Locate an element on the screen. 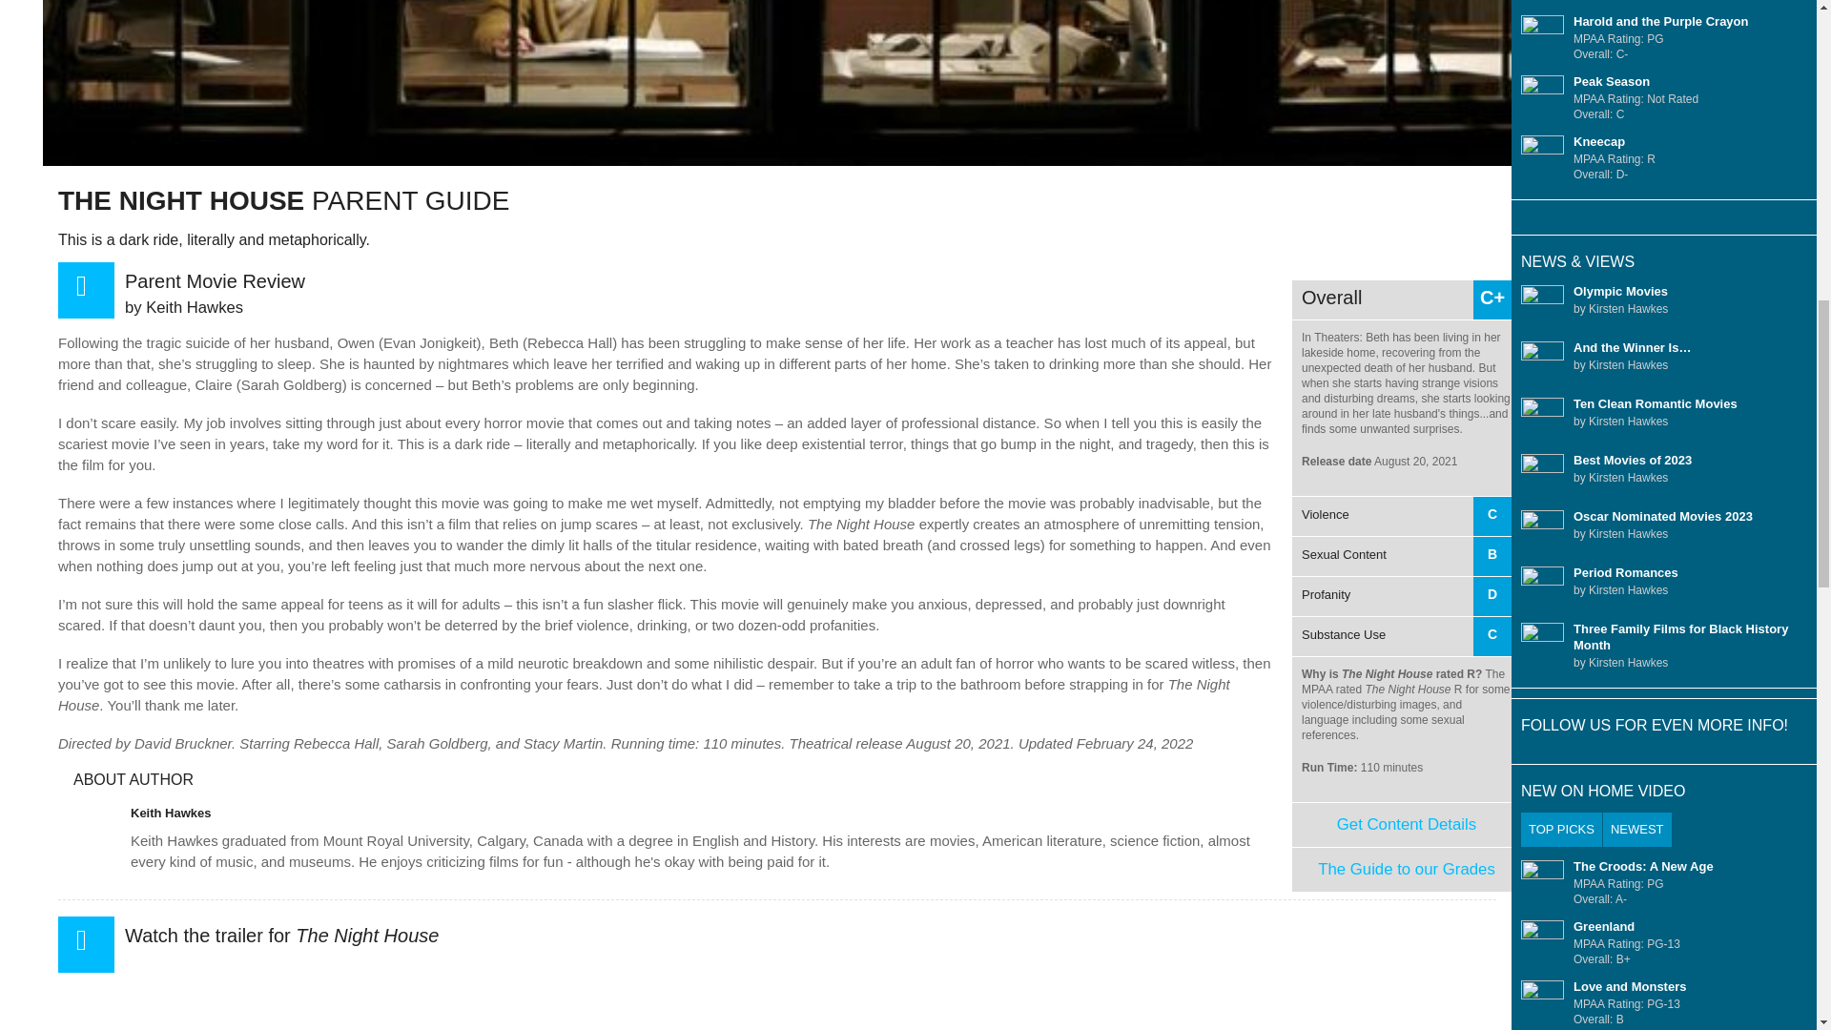  The Guide to our Grades is located at coordinates (1407, 869).